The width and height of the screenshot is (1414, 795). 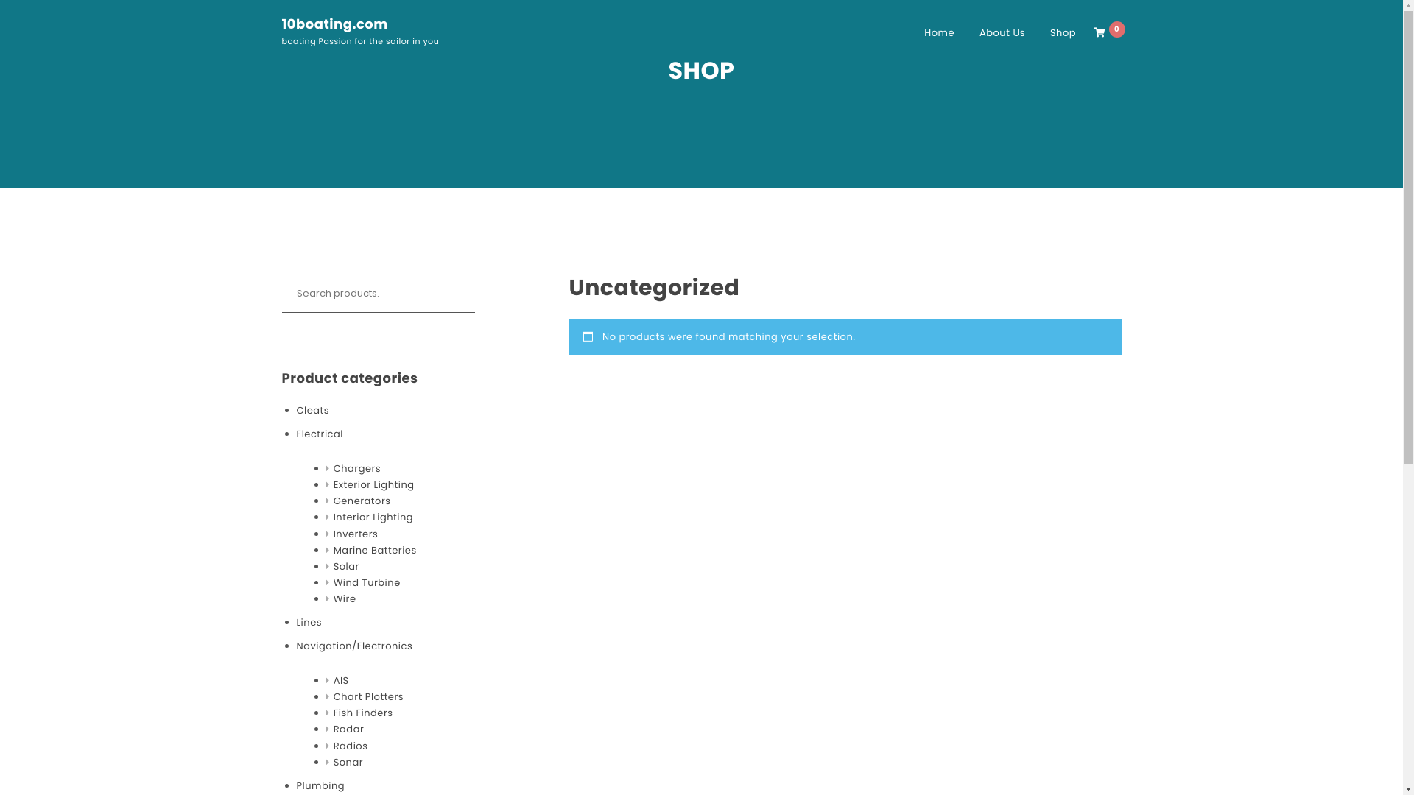 I want to click on Home, so click(x=940, y=33).